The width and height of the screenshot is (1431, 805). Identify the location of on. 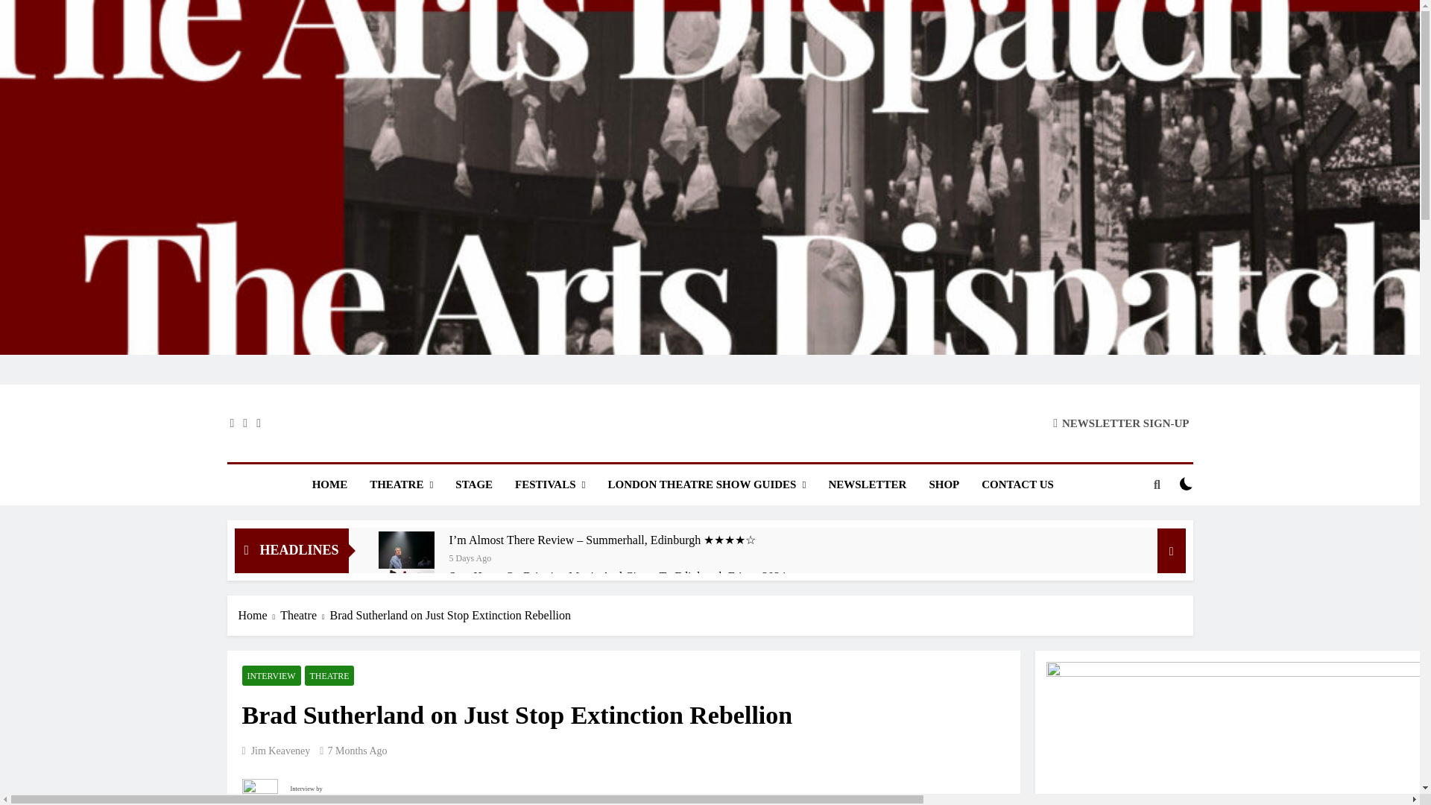
(1187, 483).